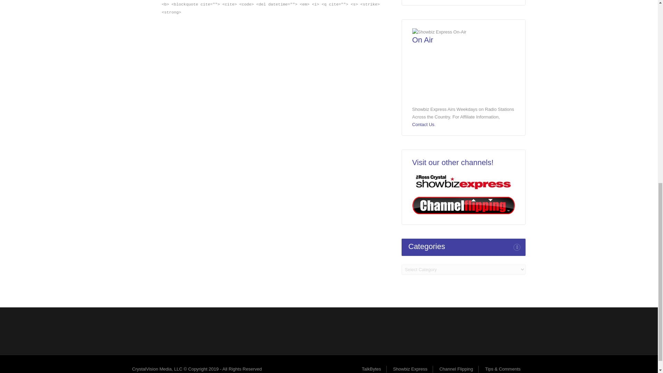  What do you see at coordinates (456, 369) in the screenshot?
I see `Channel Flipping` at bounding box center [456, 369].